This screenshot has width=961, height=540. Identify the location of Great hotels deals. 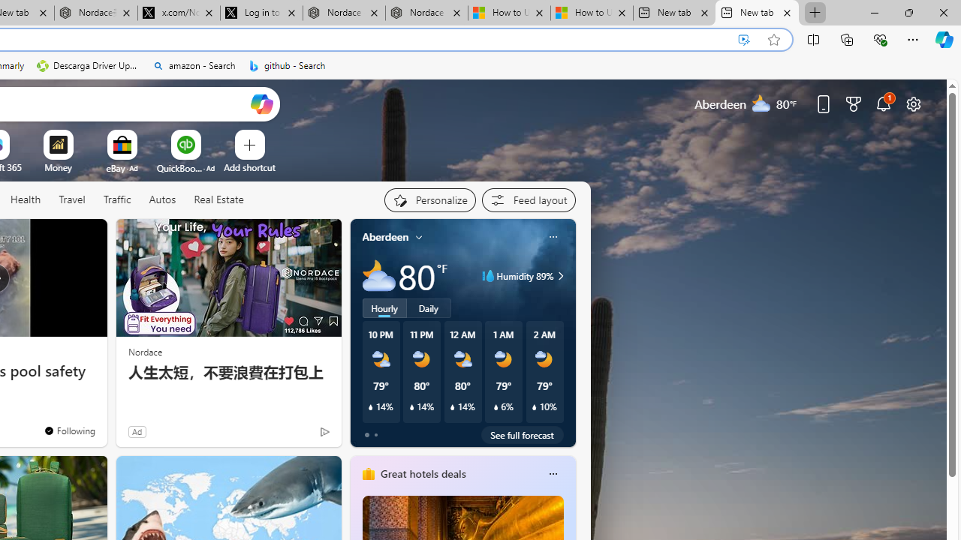
(422, 473).